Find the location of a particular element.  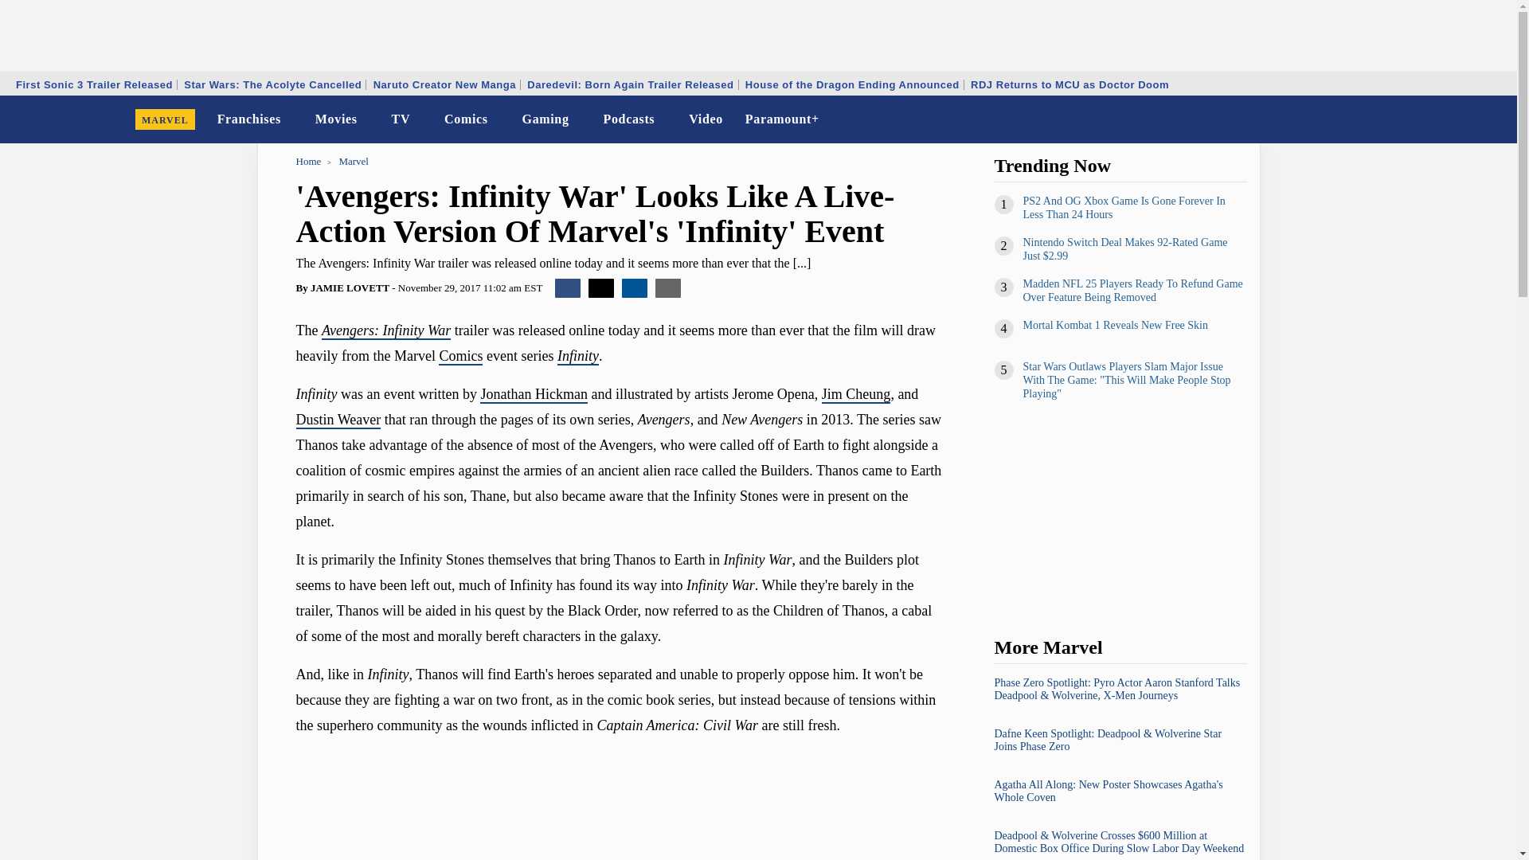

First Sonic 3 Trailer Released is located at coordinates (94, 84).